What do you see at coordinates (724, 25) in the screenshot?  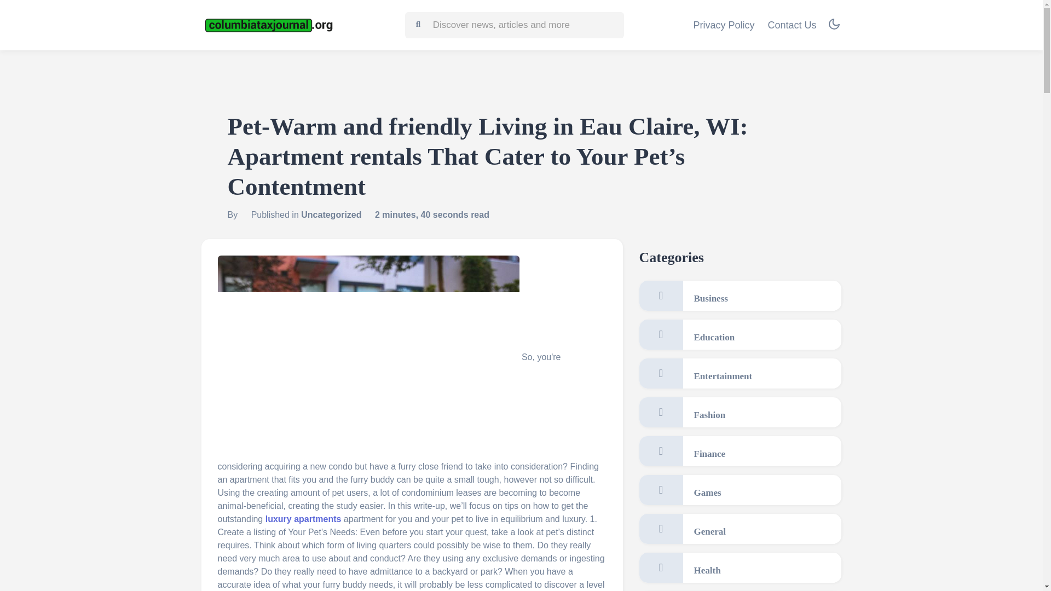 I see `Privacy Policy` at bounding box center [724, 25].